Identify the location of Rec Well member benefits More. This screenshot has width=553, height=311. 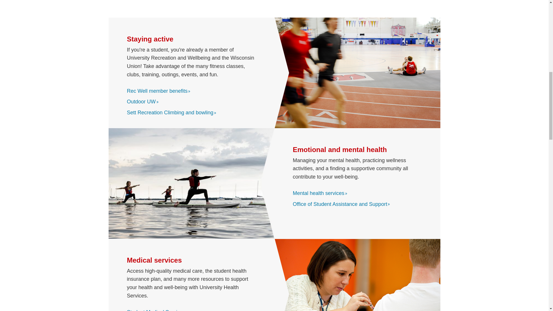
(158, 91).